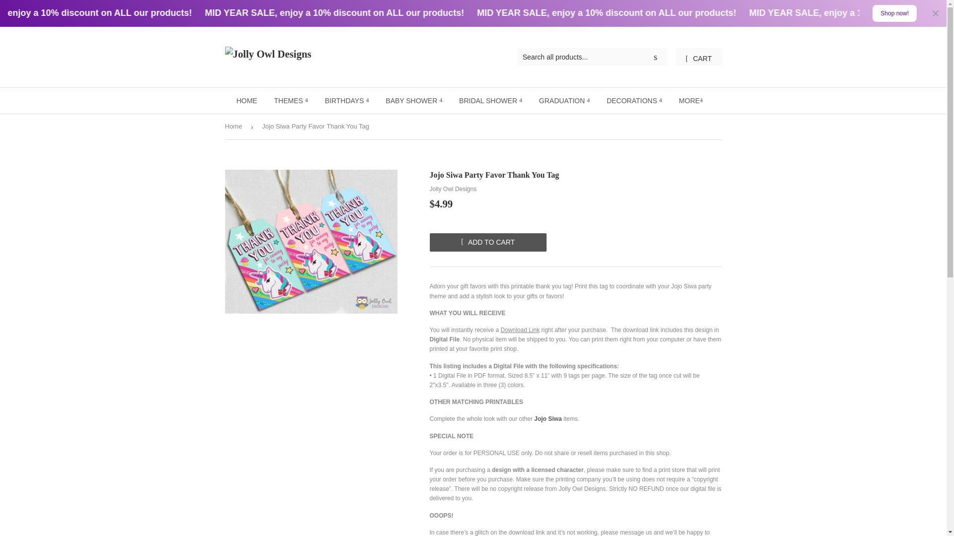 This screenshot has height=536, width=954. I want to click on CART, so click(698, 57).